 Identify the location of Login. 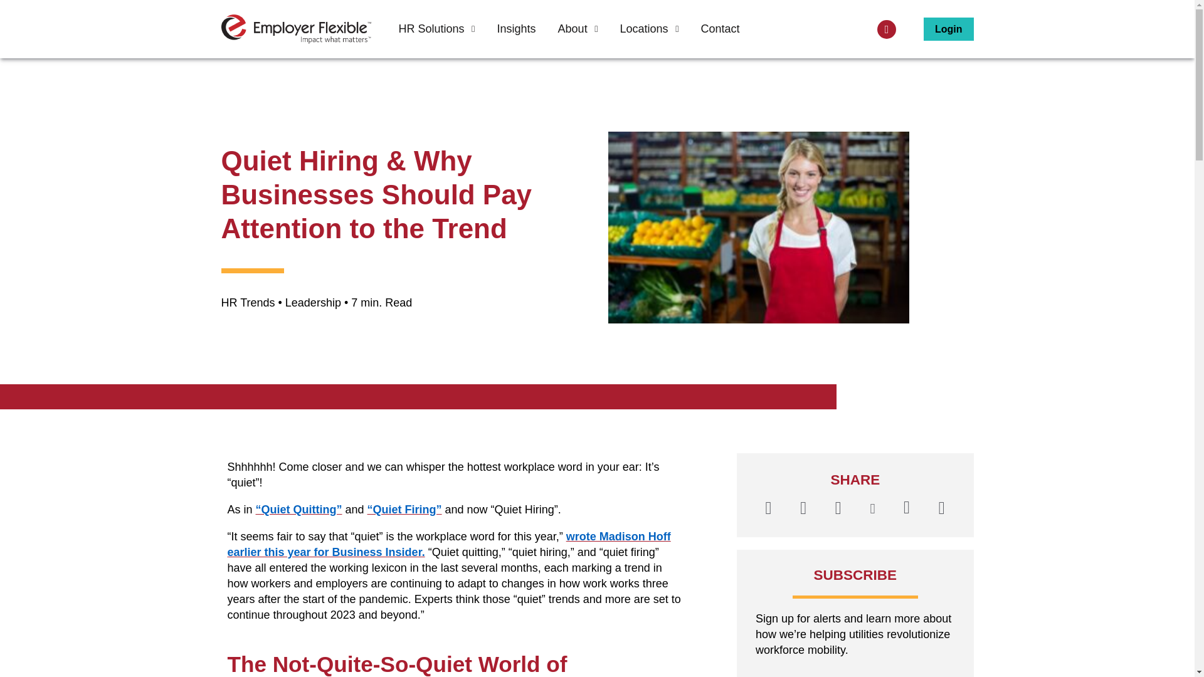
(948, 29).